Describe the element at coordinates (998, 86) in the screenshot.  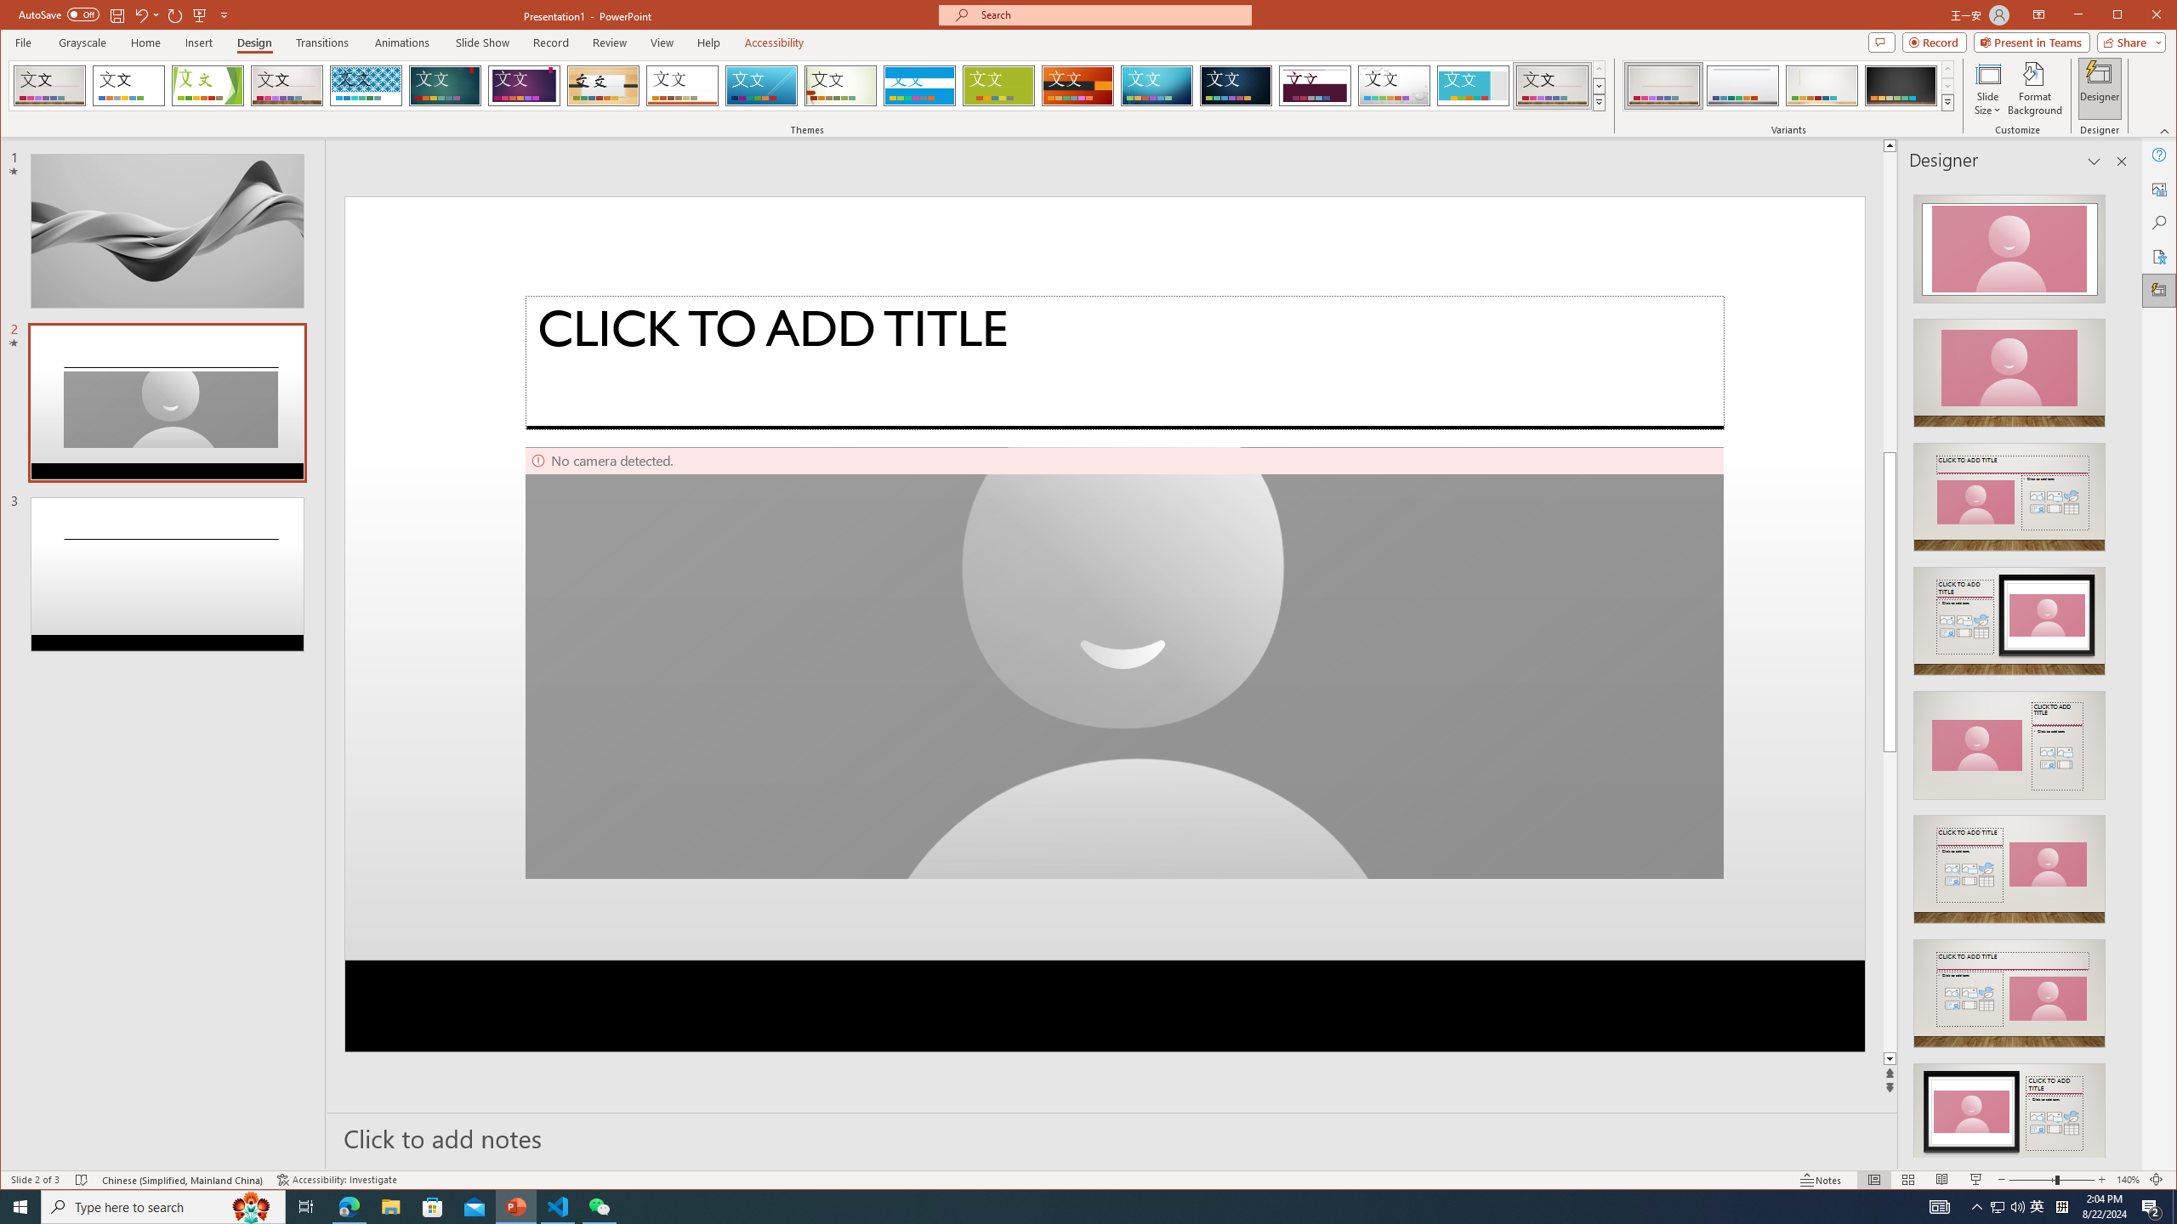
I see `Title TextBox` at that location.